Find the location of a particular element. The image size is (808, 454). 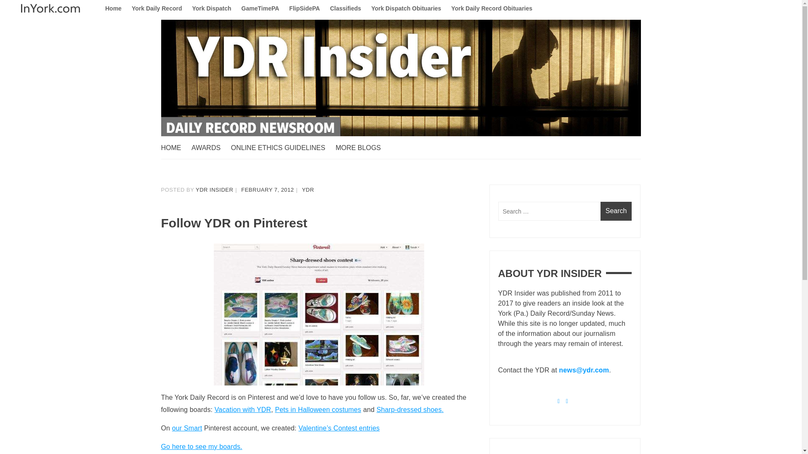

ONLINE ETHICS GUIDELINES is located at coordinates (282, 148).